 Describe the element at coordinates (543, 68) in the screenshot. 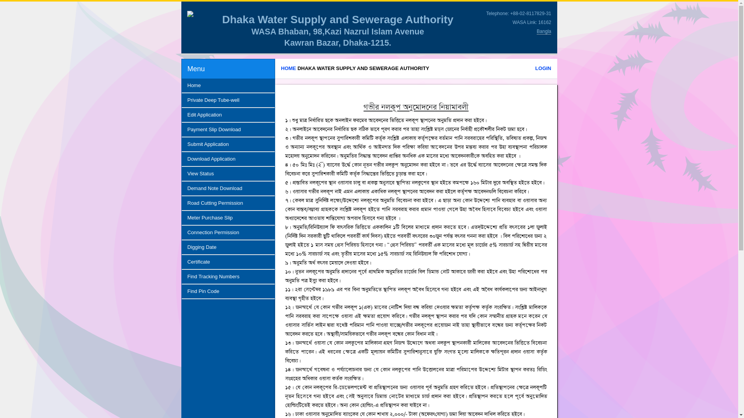

I see `LOGIN` at that location.